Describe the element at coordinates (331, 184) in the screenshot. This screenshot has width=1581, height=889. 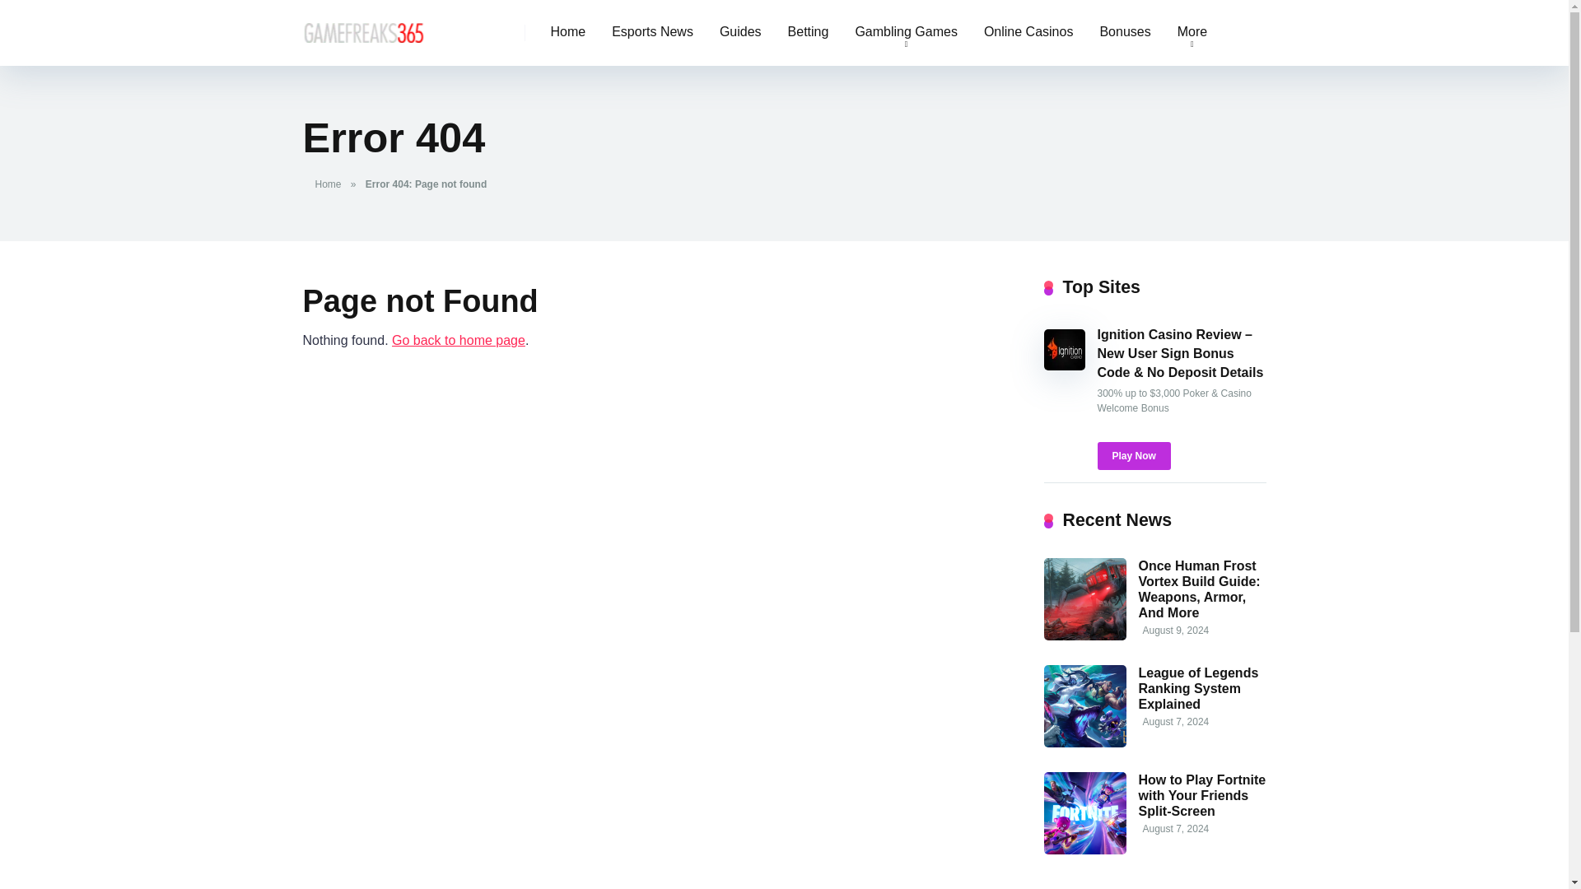
I see `Home` at that location.